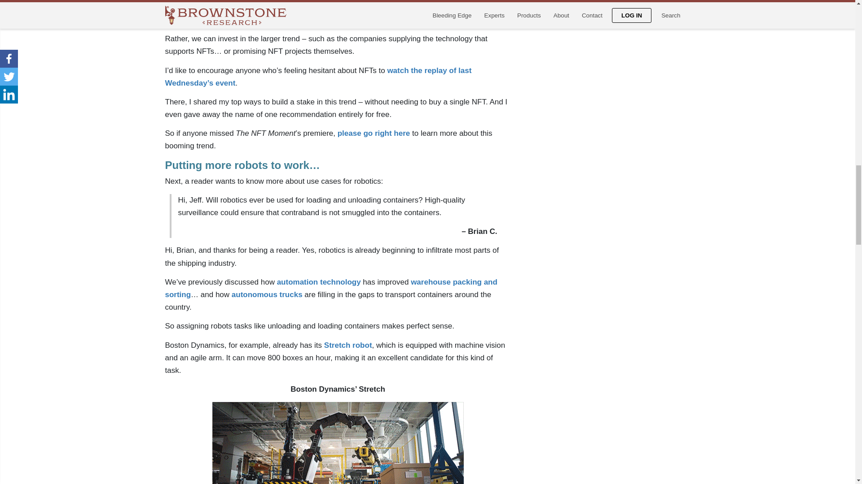 This screenshot has width=862, height=484. What do you see at coordinates (267, 295) in the screenshot?
I see `autonomous trucks` at bounding box center [267, 295].